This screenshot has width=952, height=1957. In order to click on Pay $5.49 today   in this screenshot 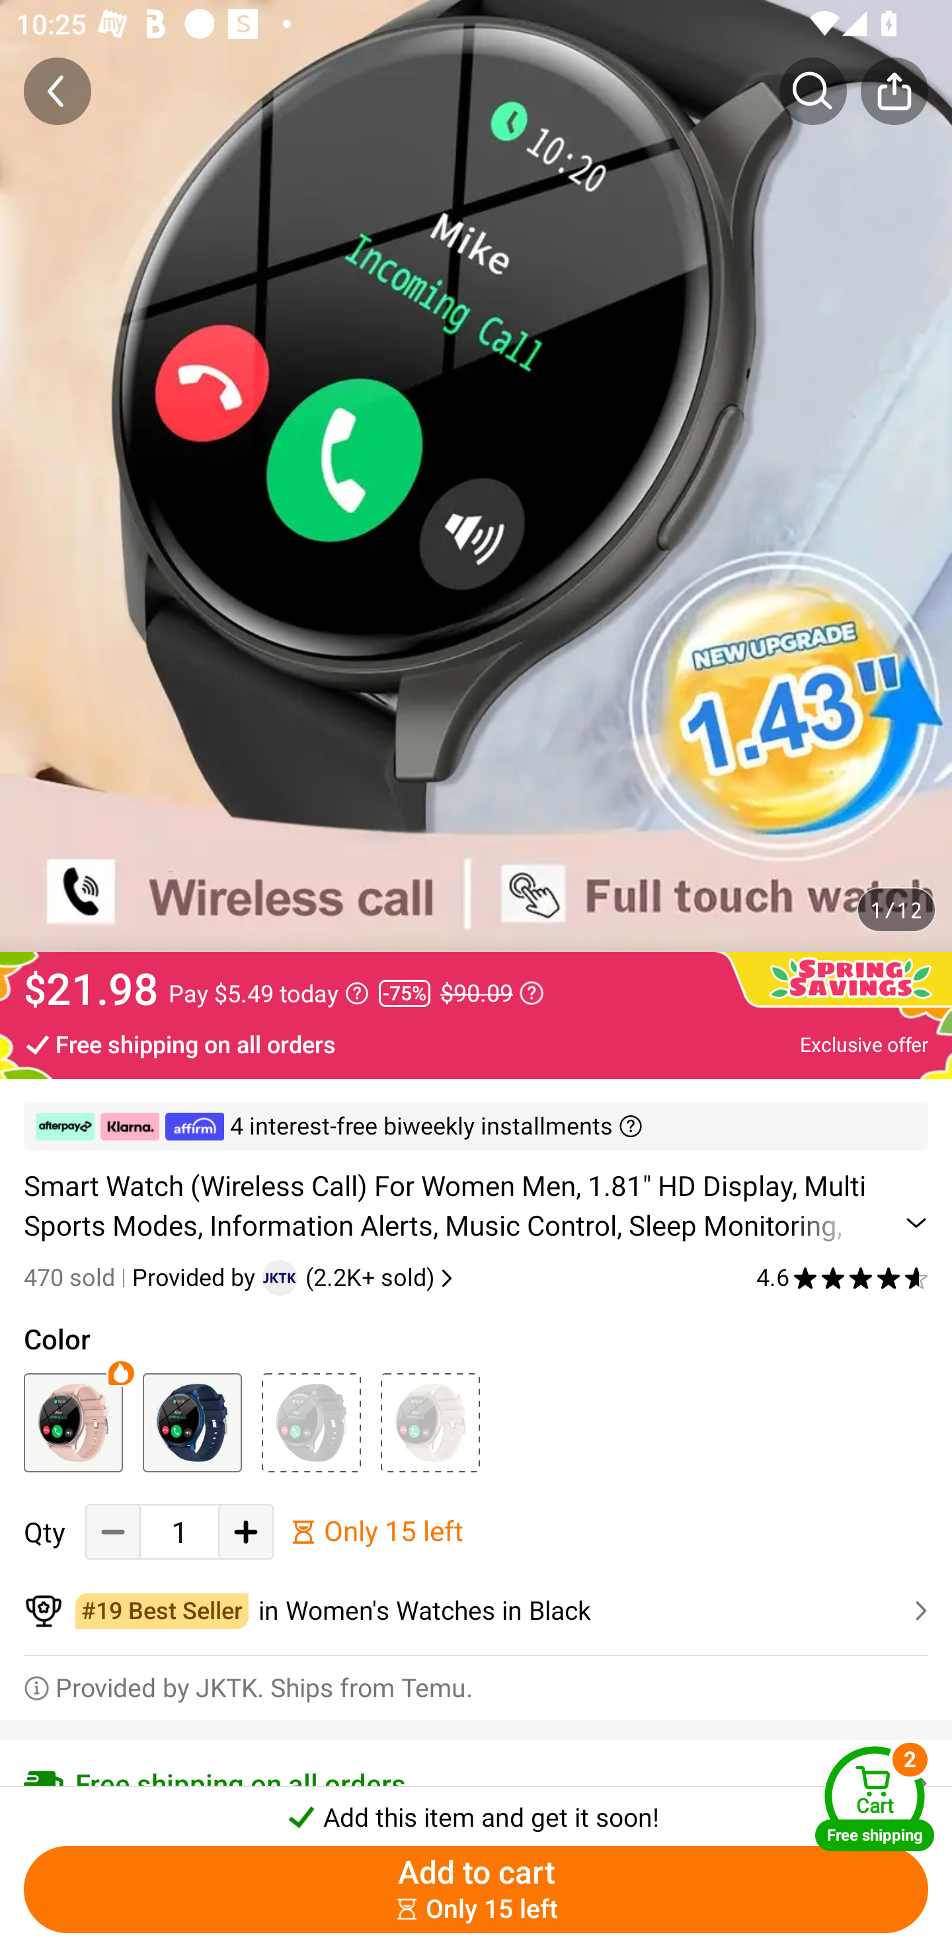, I will do `click(268, 993)`.